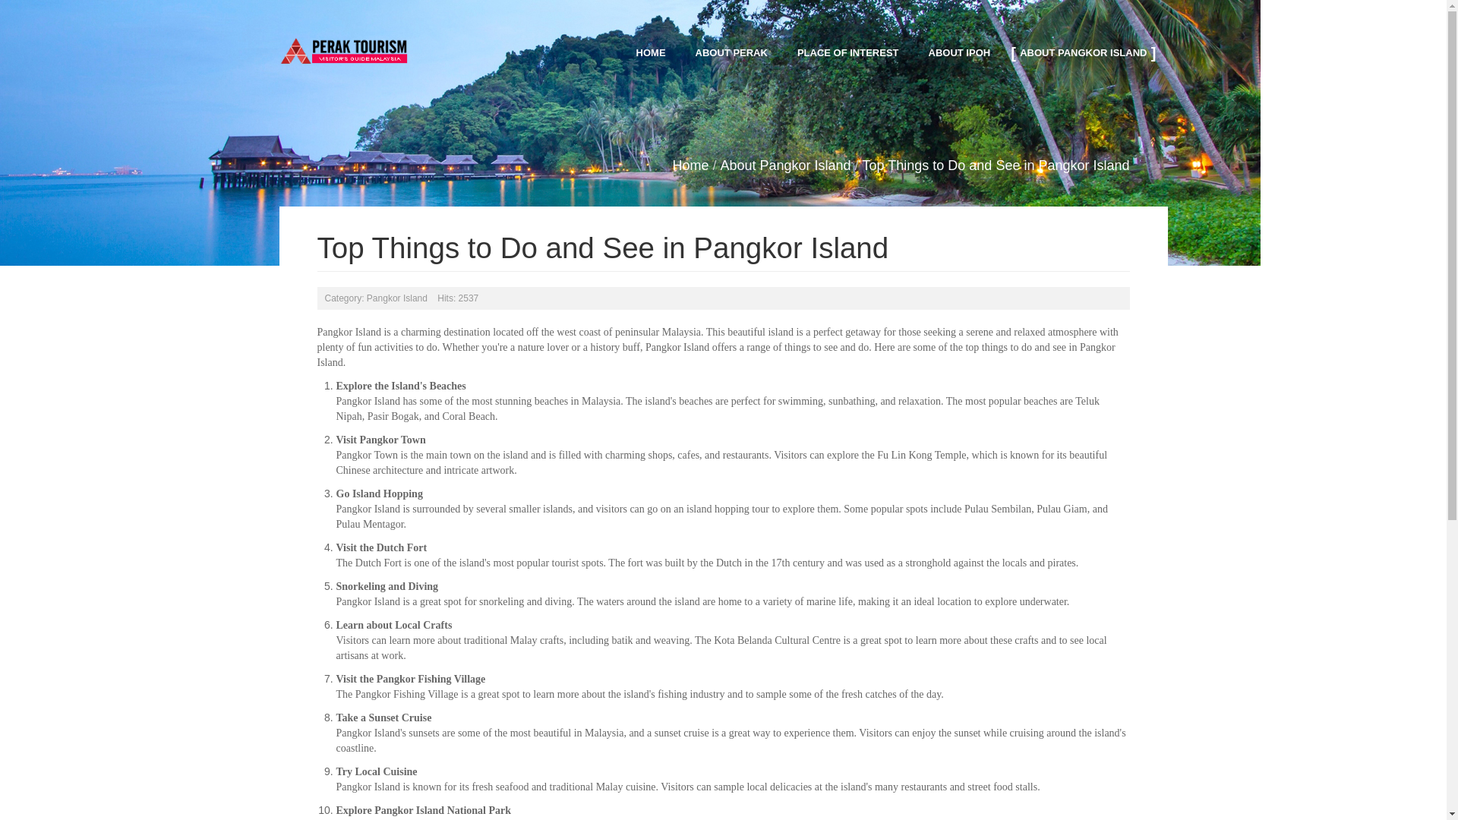 The image size is (1458, 820). Describe the element at coordinates (785, 166) in the screenshot. I see `About Pangkor Island` at that location.